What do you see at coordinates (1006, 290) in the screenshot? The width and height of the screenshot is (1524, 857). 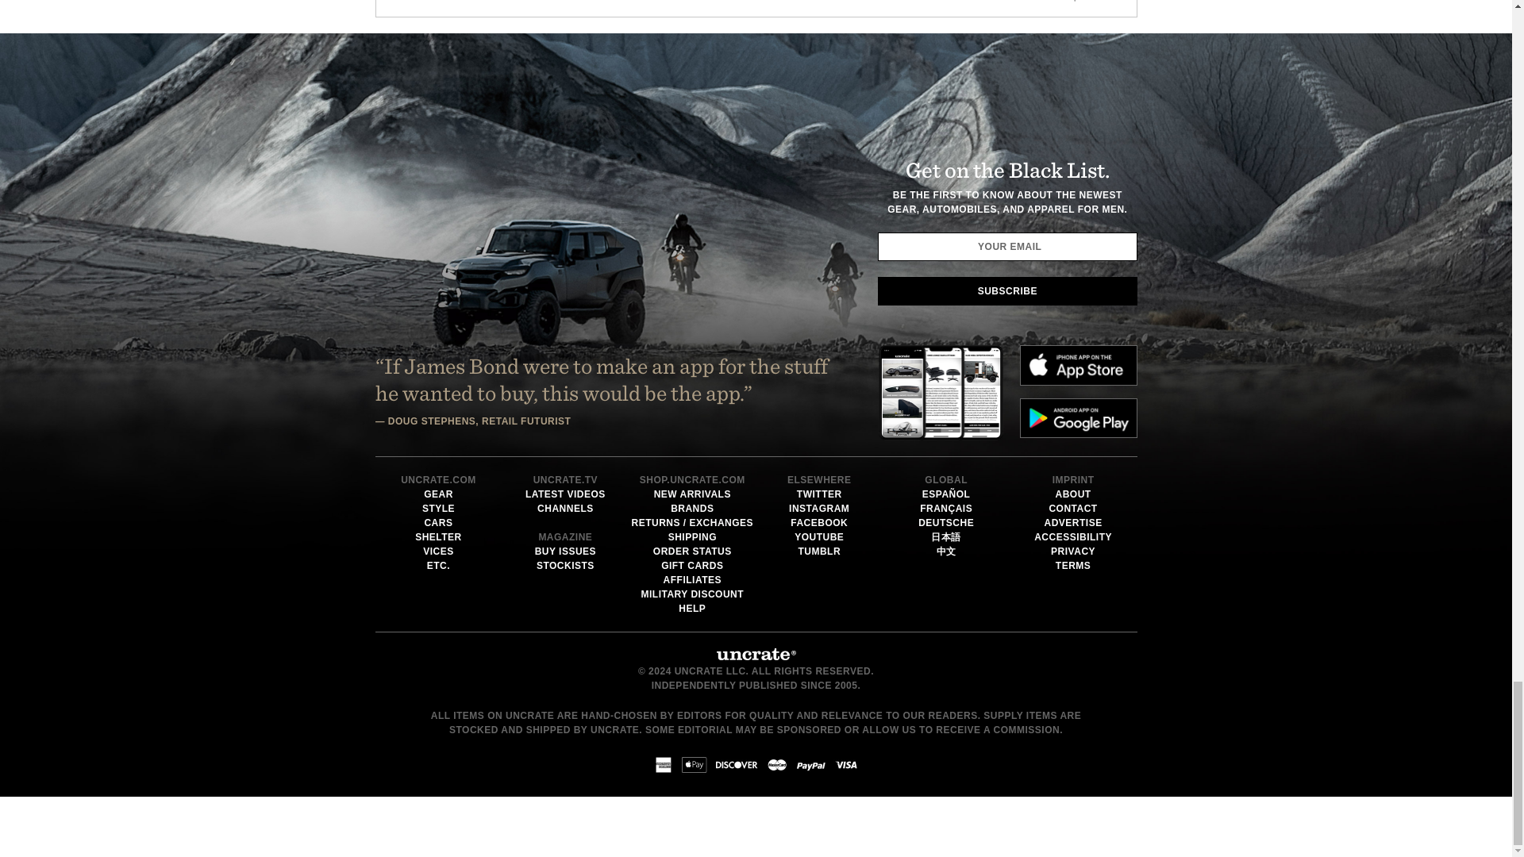 I see `Subscribe` at bounding box center [1006, 290].